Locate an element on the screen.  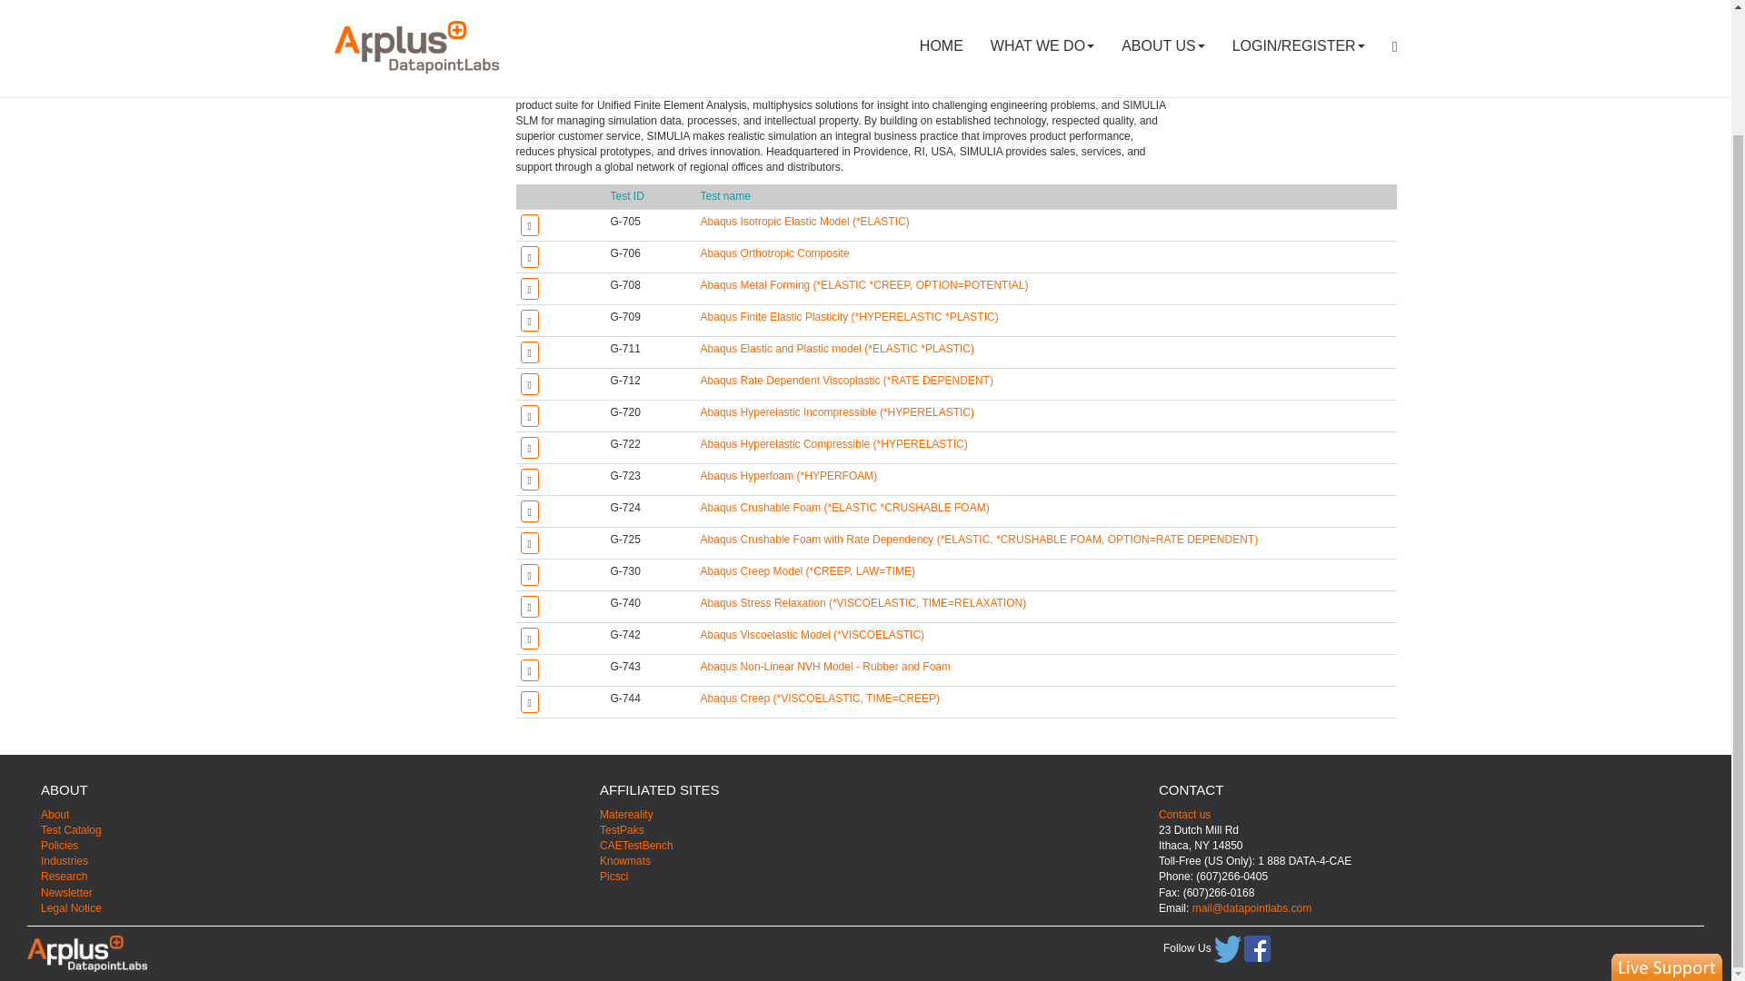
Follow DatapointLabs on Twitter is located at coordinates (1227, 948).